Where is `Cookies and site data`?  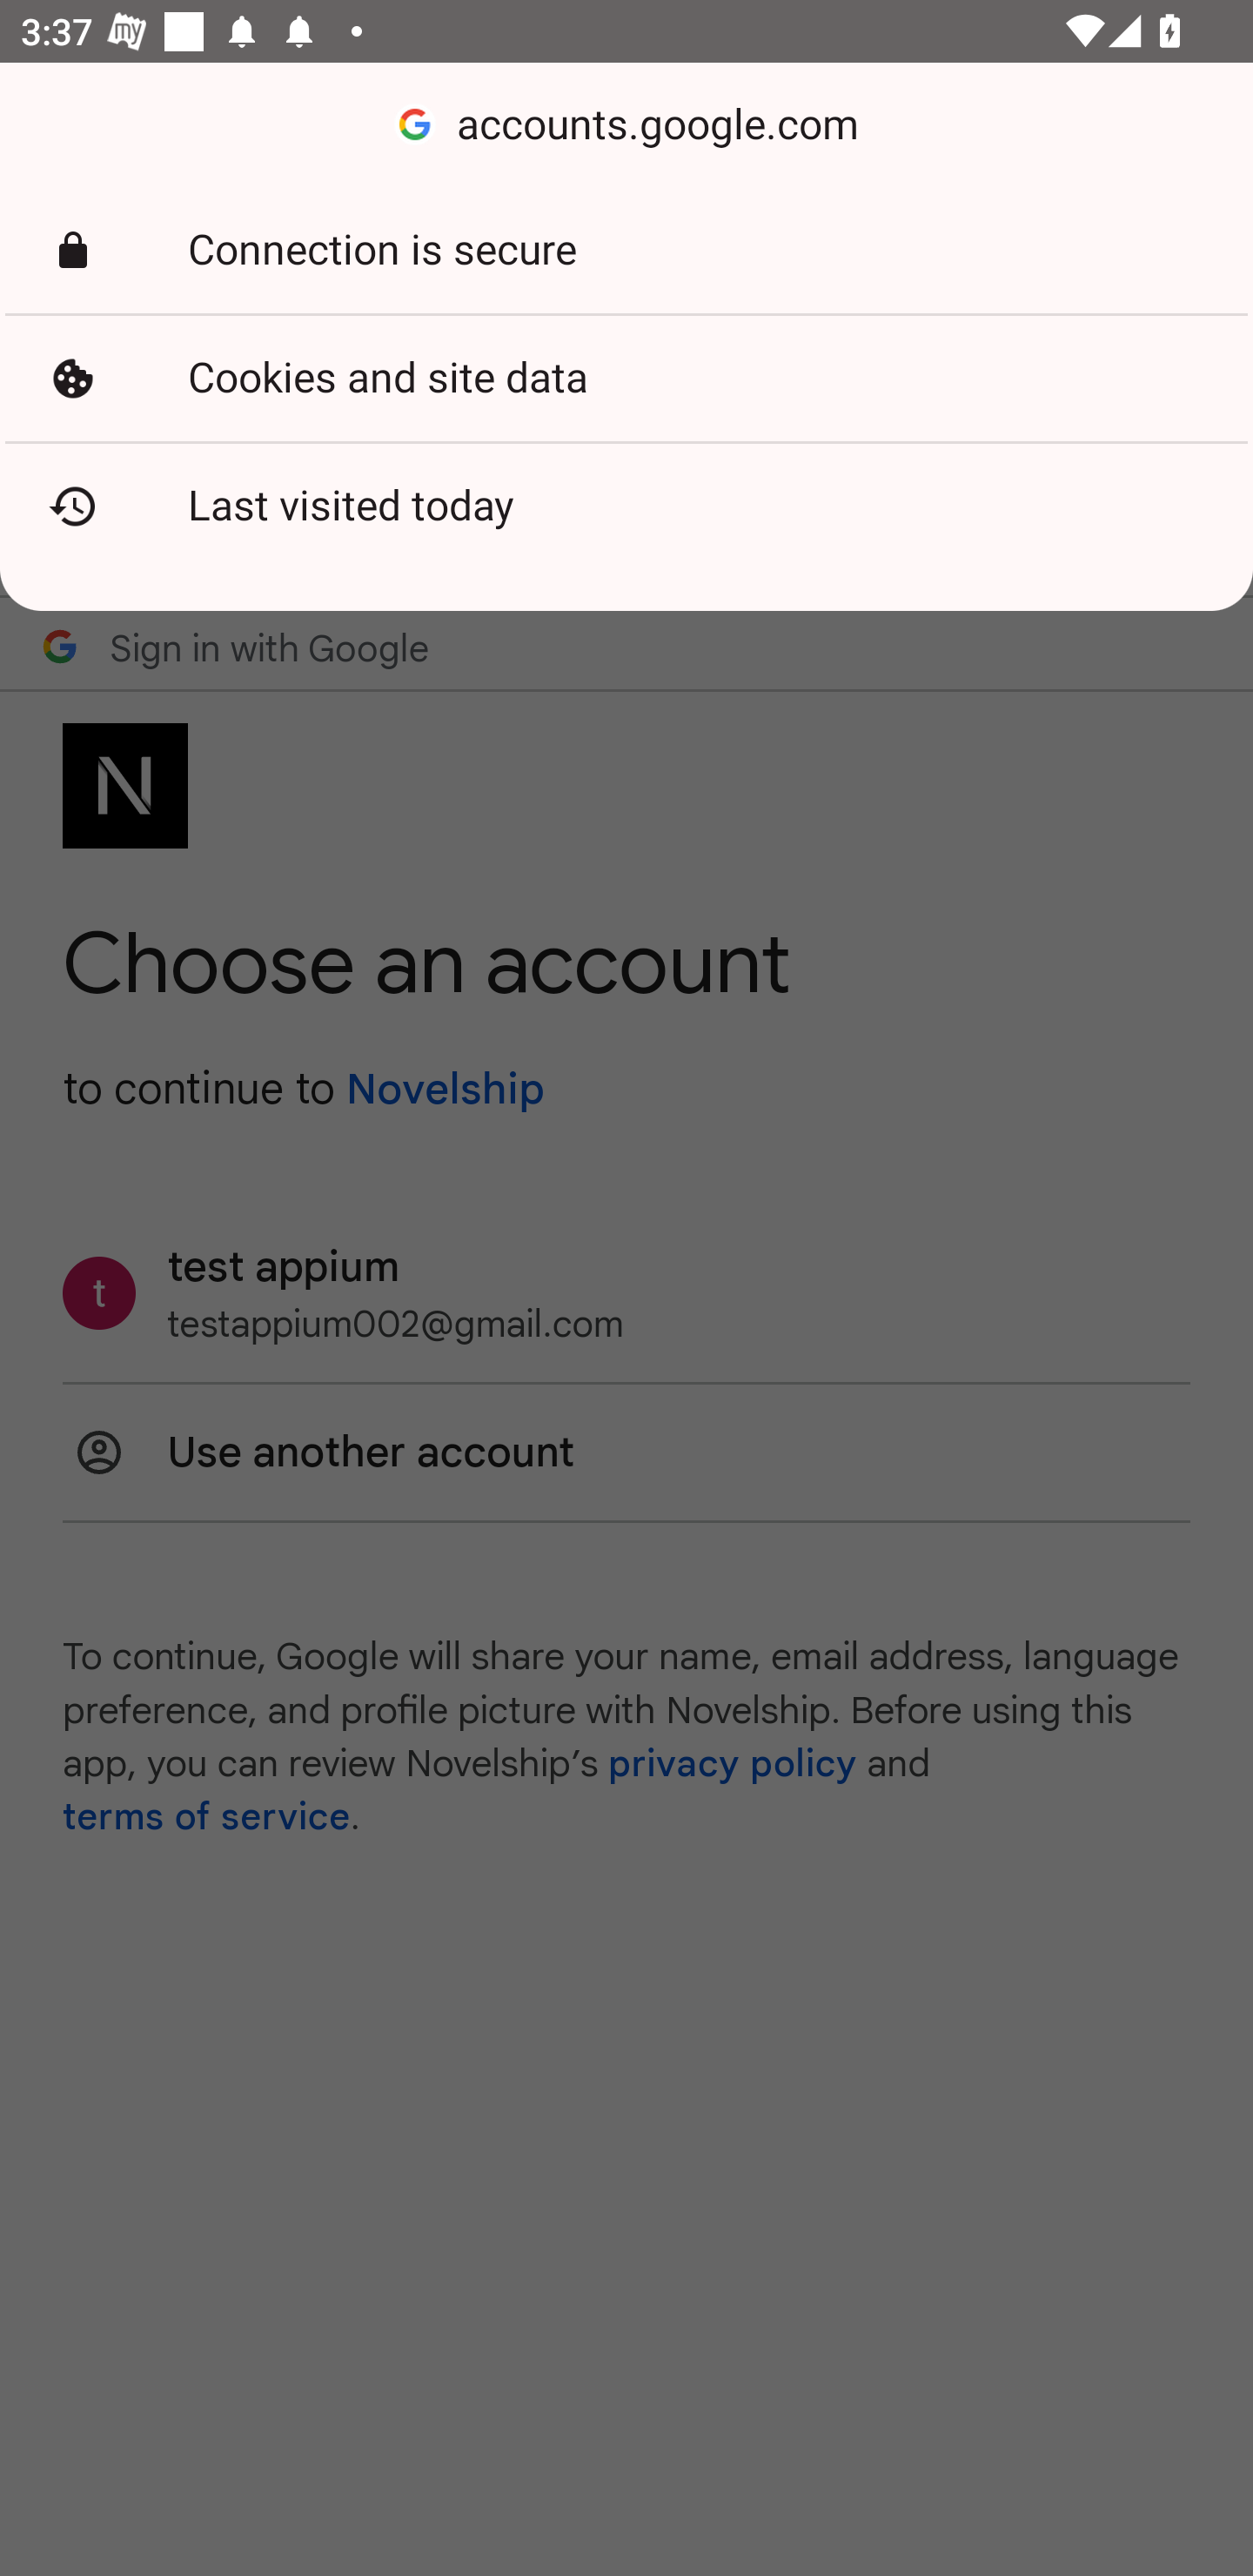
Cookies and site data is located at coordinates (626, 379).